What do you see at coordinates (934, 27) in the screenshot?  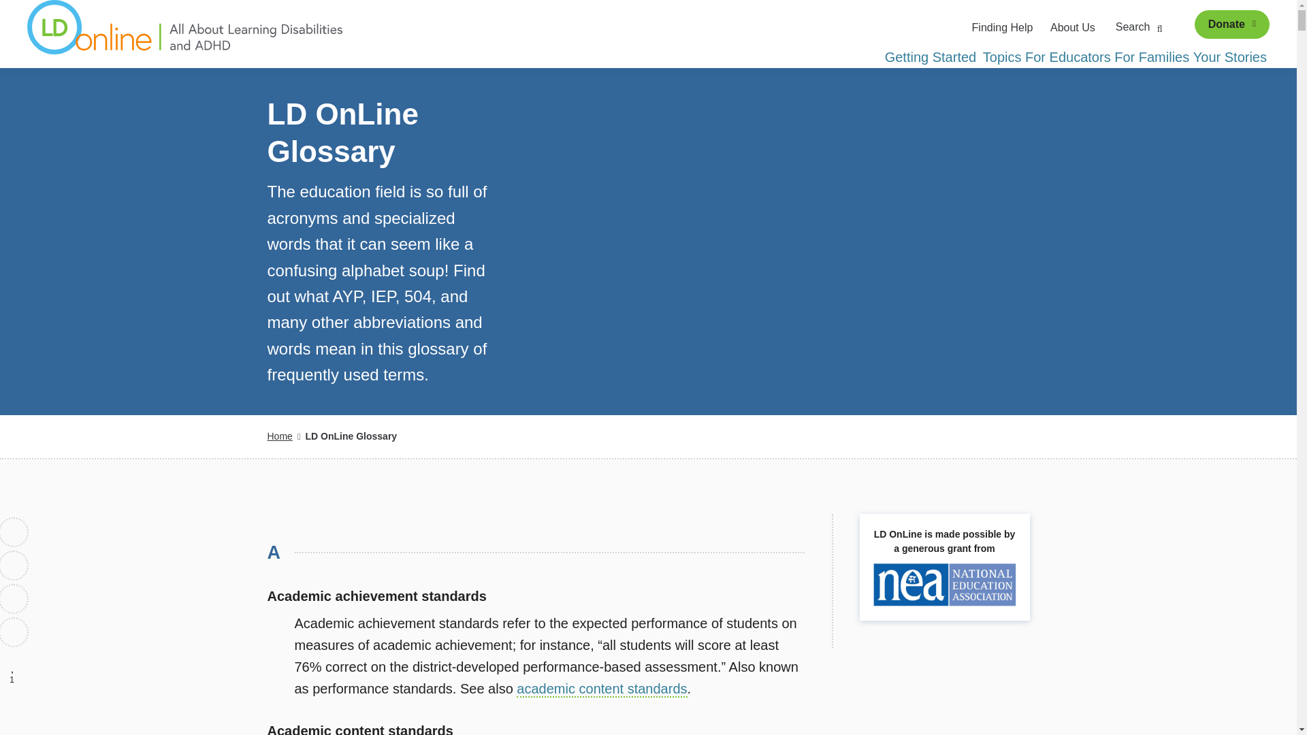 I see `WETA` at bounding box center [934, 27].